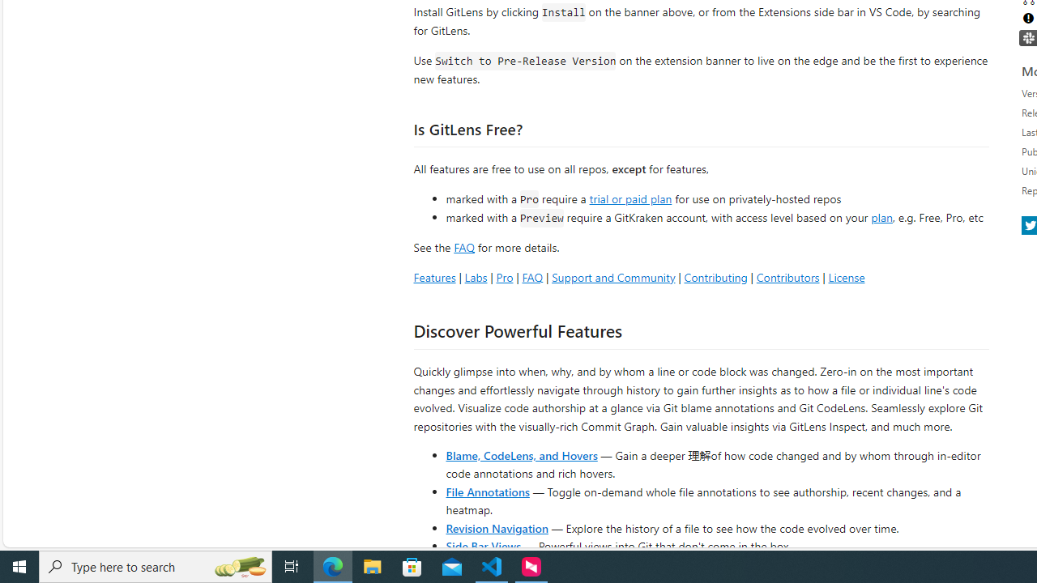 Image resolution: width=1037 pixels, height=583 pixels. Describe the element at coordinates (434, 277) in the screenshot. I see `Features` at that location.